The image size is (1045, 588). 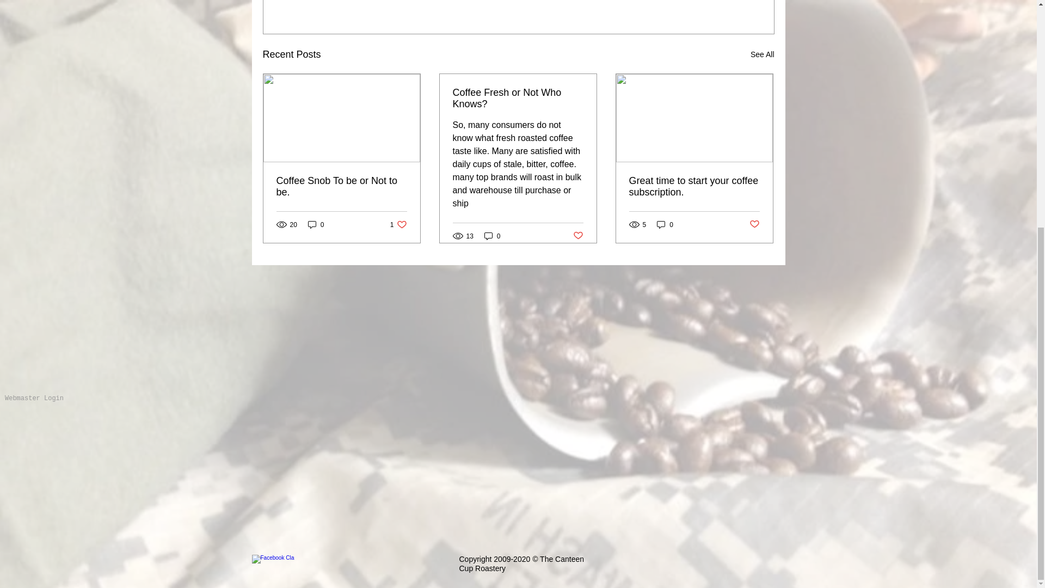 What do you see at coordinates (694, 186) in the screenshot?
I see `Great time to start your coffee subscription.` at bounding box center [694, 186].